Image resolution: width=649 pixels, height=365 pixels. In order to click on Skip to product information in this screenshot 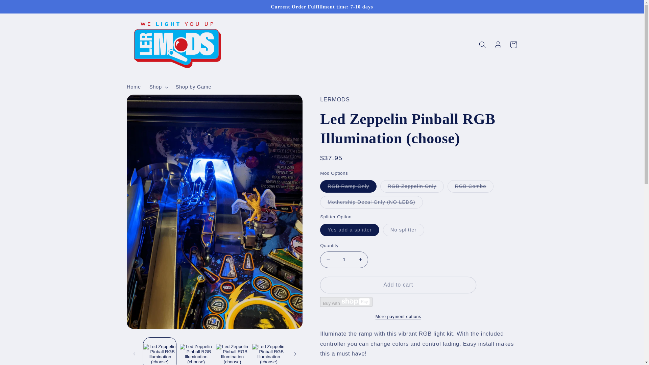, I will do `click(148, 102)`.